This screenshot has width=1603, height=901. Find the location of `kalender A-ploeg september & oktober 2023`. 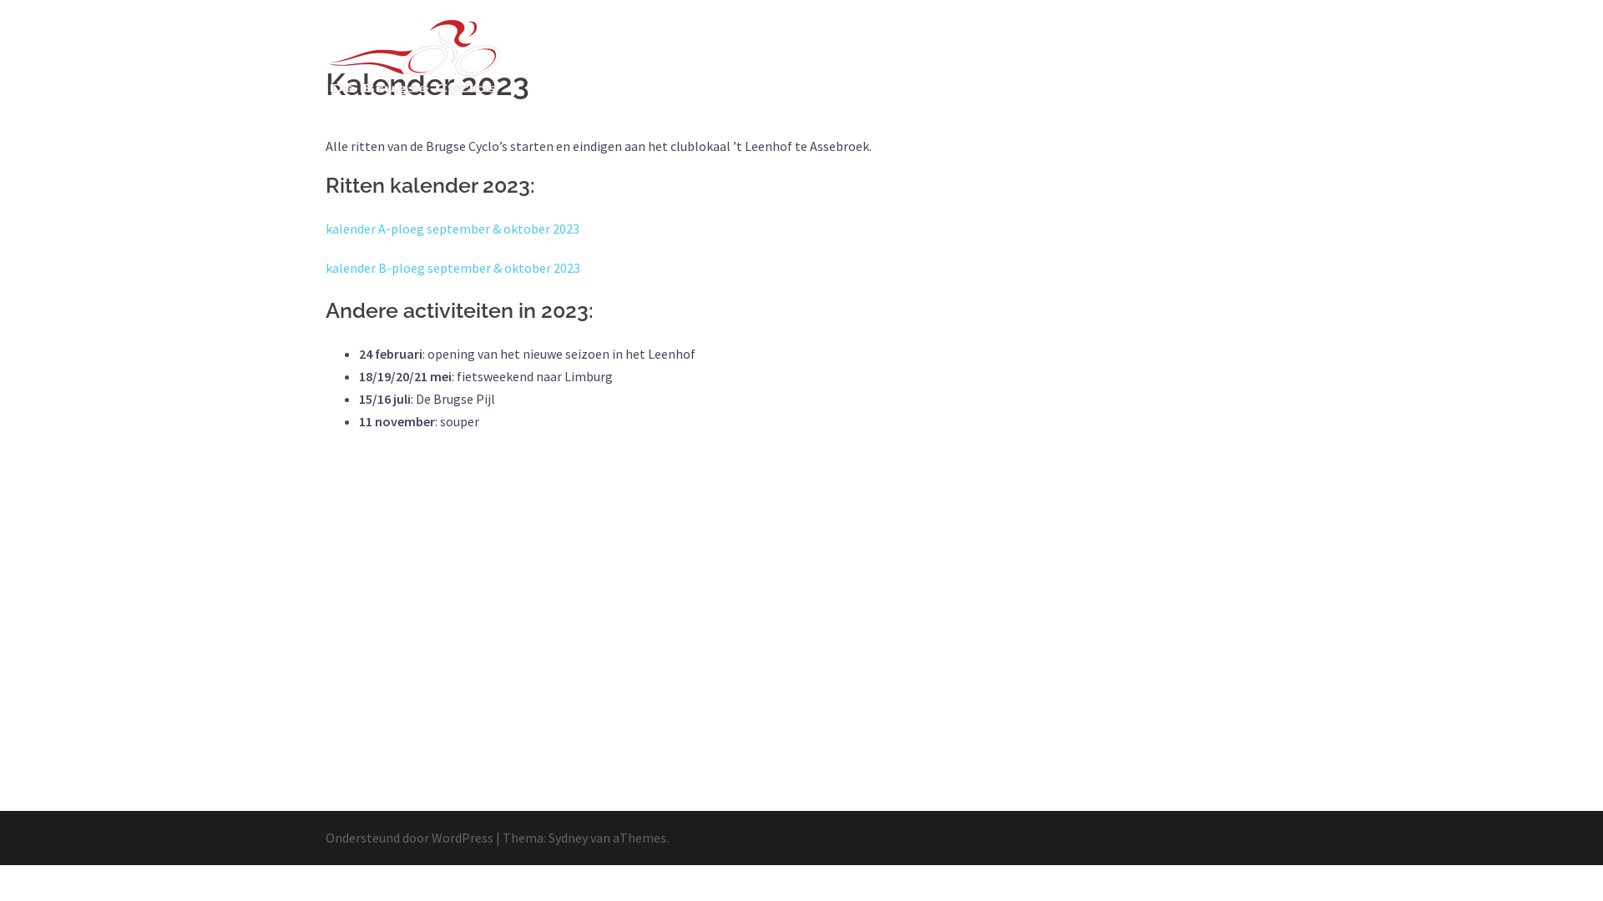

kalender A-ploeg september & oktober 2023 is located at coordinates (453, 229).